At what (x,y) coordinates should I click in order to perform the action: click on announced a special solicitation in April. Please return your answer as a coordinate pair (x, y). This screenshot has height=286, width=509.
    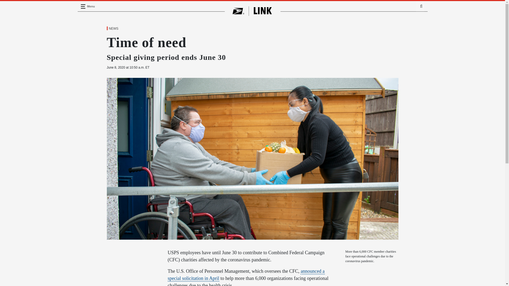
    Looking at the image, I should click on (246, 275).